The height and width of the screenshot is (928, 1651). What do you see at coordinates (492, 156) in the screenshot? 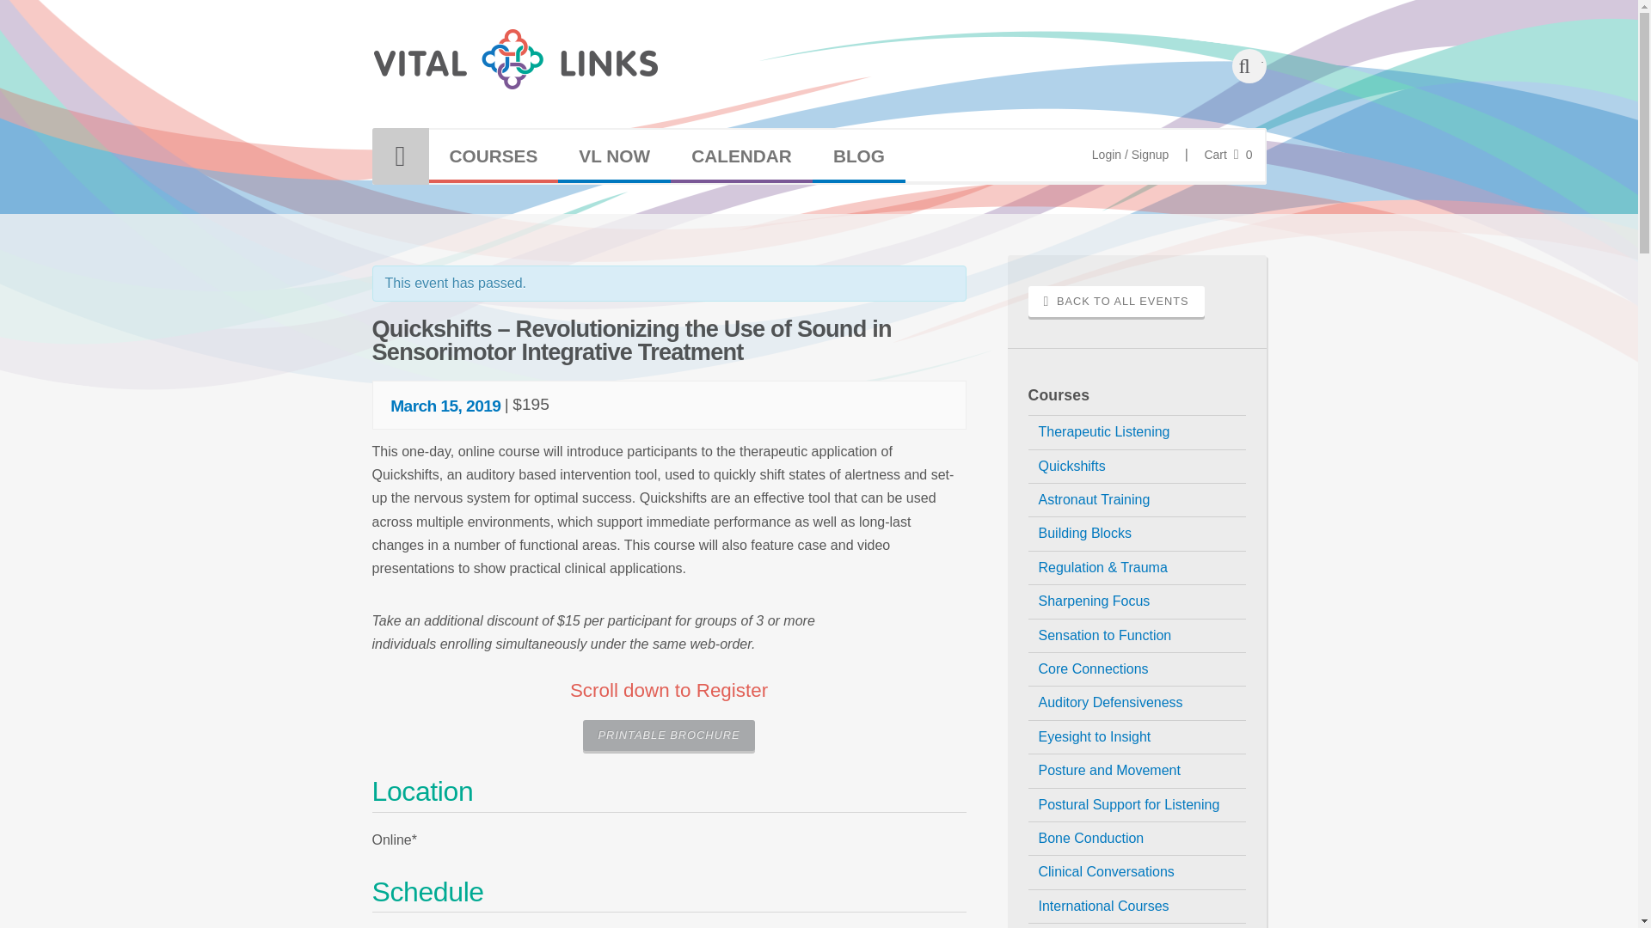
I see `COURSES` at bounding box center [492, 156].